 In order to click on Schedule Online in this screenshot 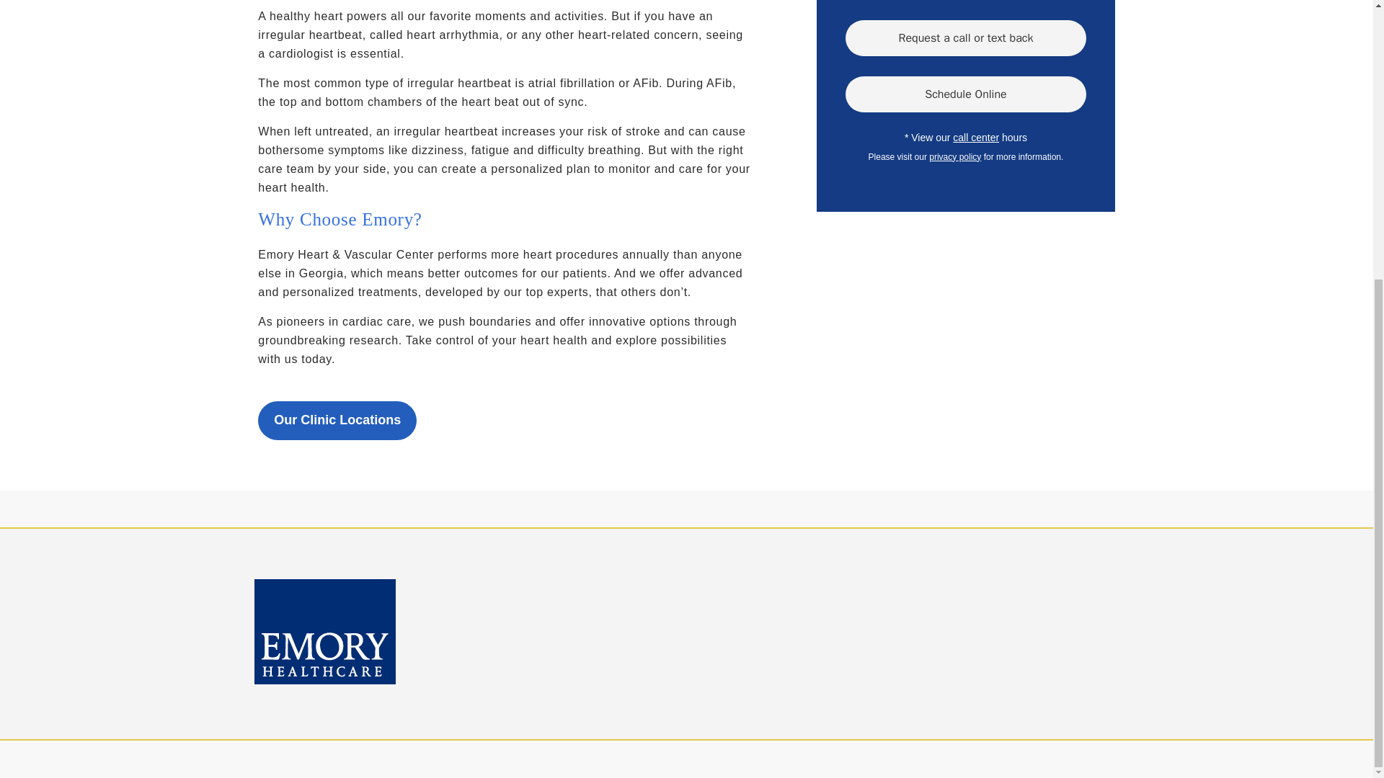, I will do `click(965, 94)`.